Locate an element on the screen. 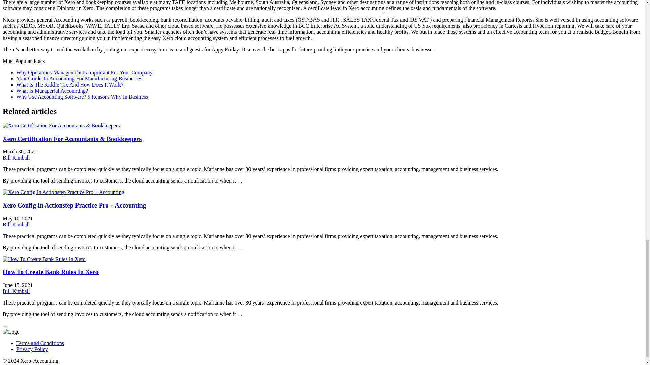  Bill Kimball is located at coordinates (16, 291).